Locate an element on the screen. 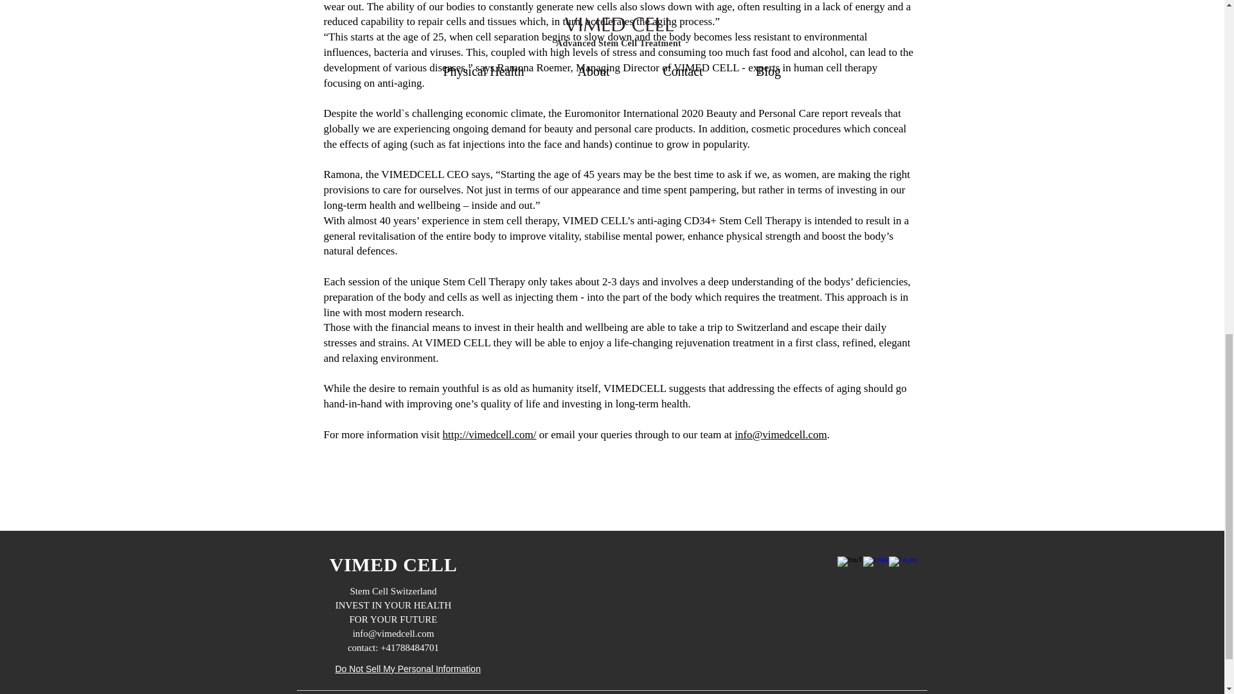 The height and width of the screenshot is (694, 1234). Do Not Sell My Personal Information is located at coordinates (408, 670).